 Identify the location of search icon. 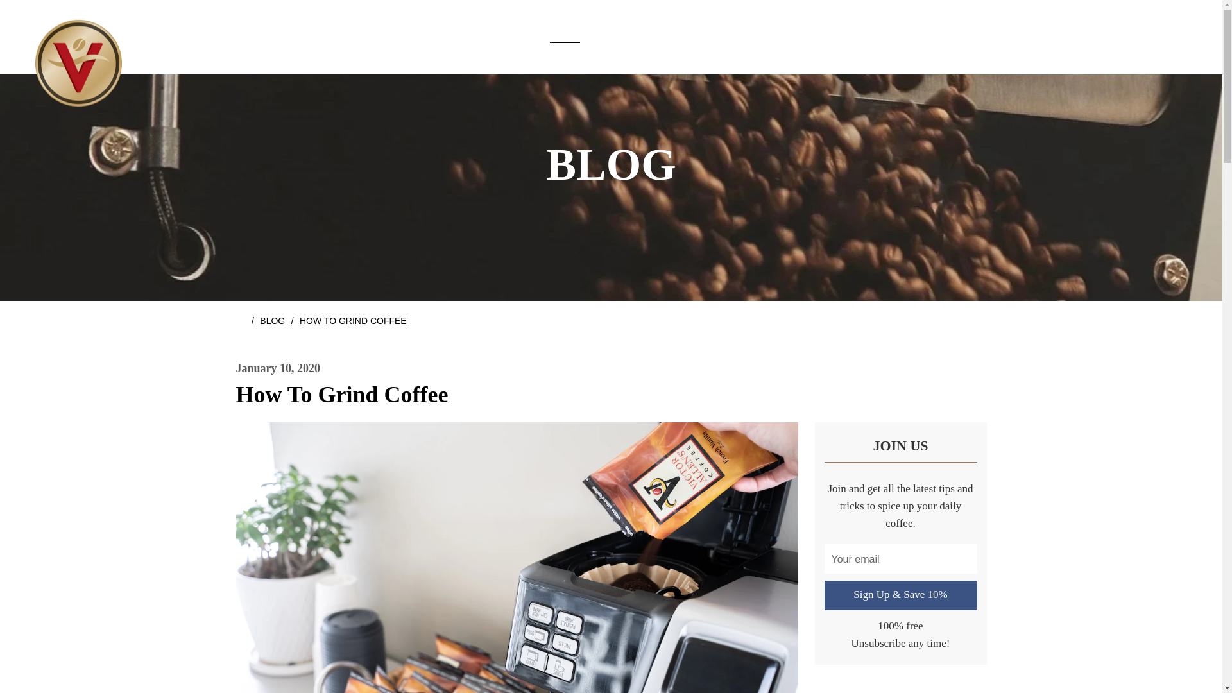
(699, 37).